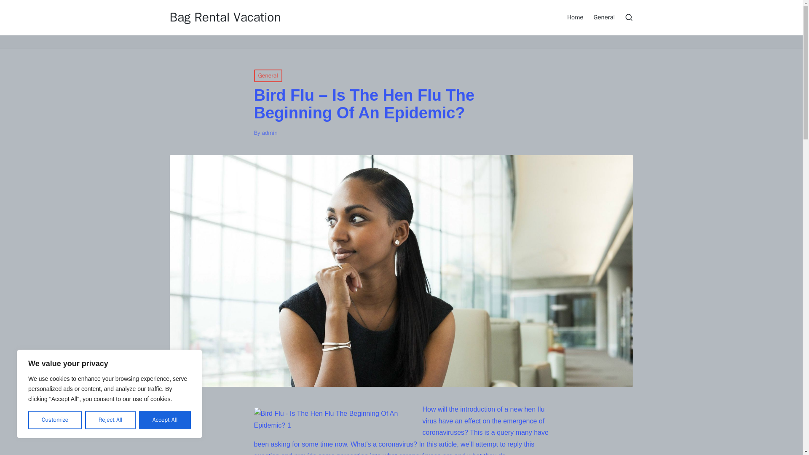 The width and height of the screenshot is (809, 455). I want to click on Home, so click(575, 17).